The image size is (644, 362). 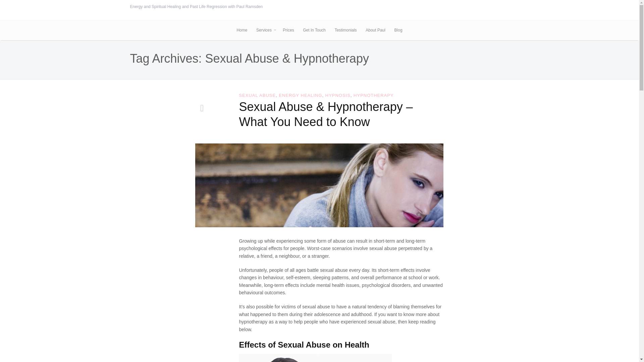 What do you see at coordinates (288, 30) in the screenshot?
I see `Prices` at bounding box center [288, 30].